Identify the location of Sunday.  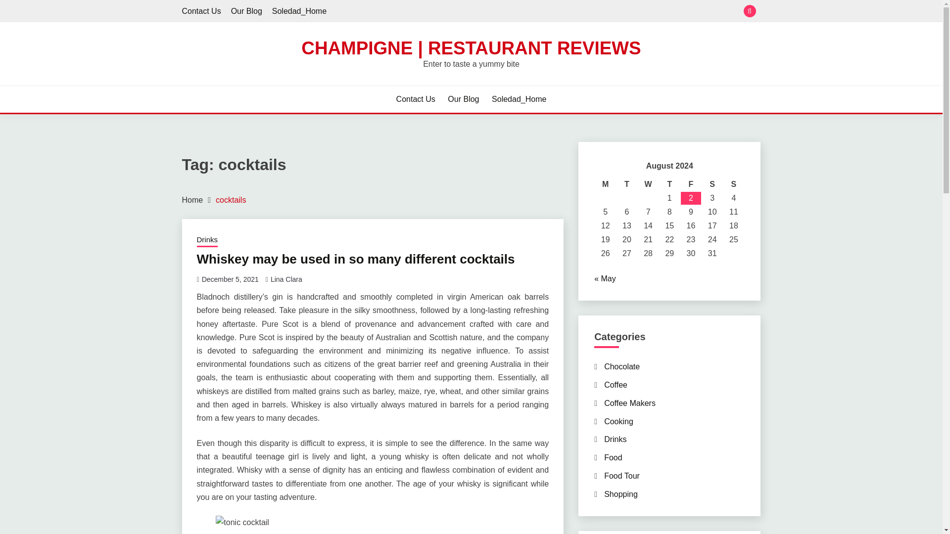
(733, 184).